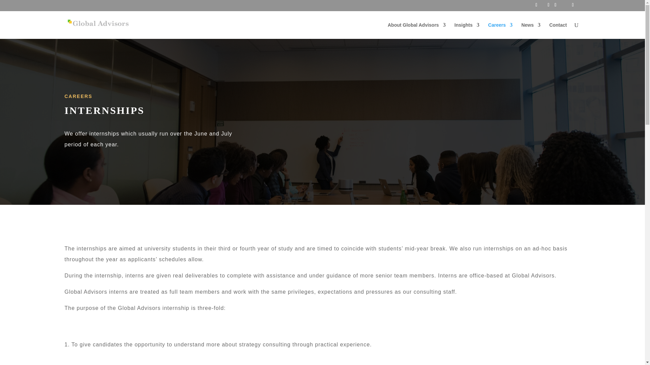  What do you see at coordinates (467, 30) in the screenshot?
I see `Insights` at bounding box center [467, 30].